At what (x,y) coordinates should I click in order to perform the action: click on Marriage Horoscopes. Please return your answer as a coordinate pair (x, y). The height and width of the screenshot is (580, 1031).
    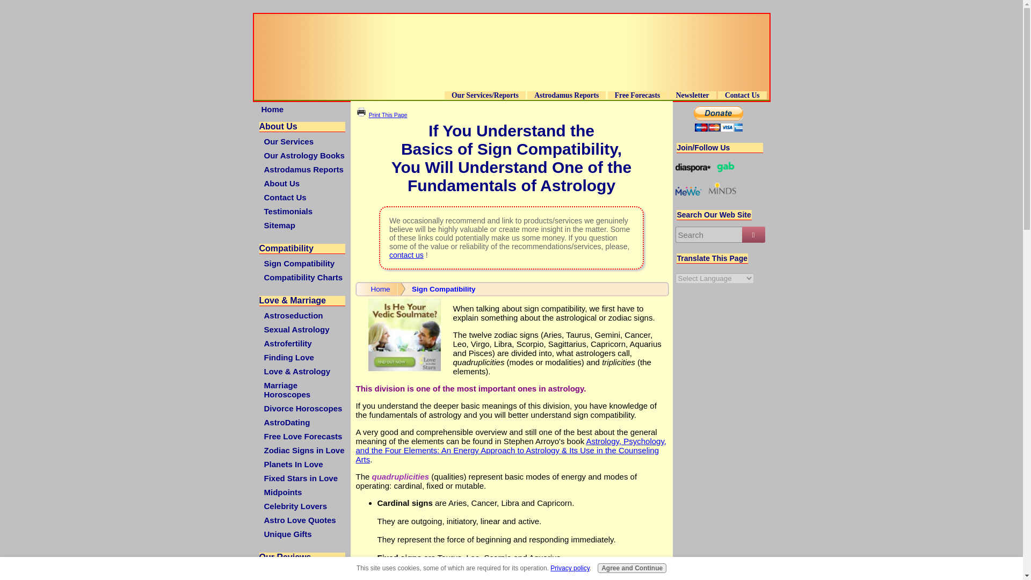
    Looking at the image, I should click on (303, 390).